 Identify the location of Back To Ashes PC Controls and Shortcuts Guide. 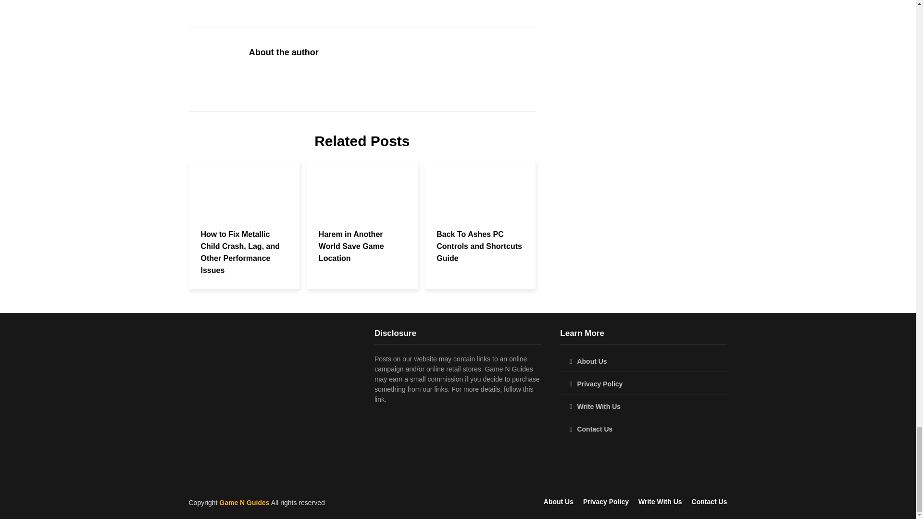
(479, 246).